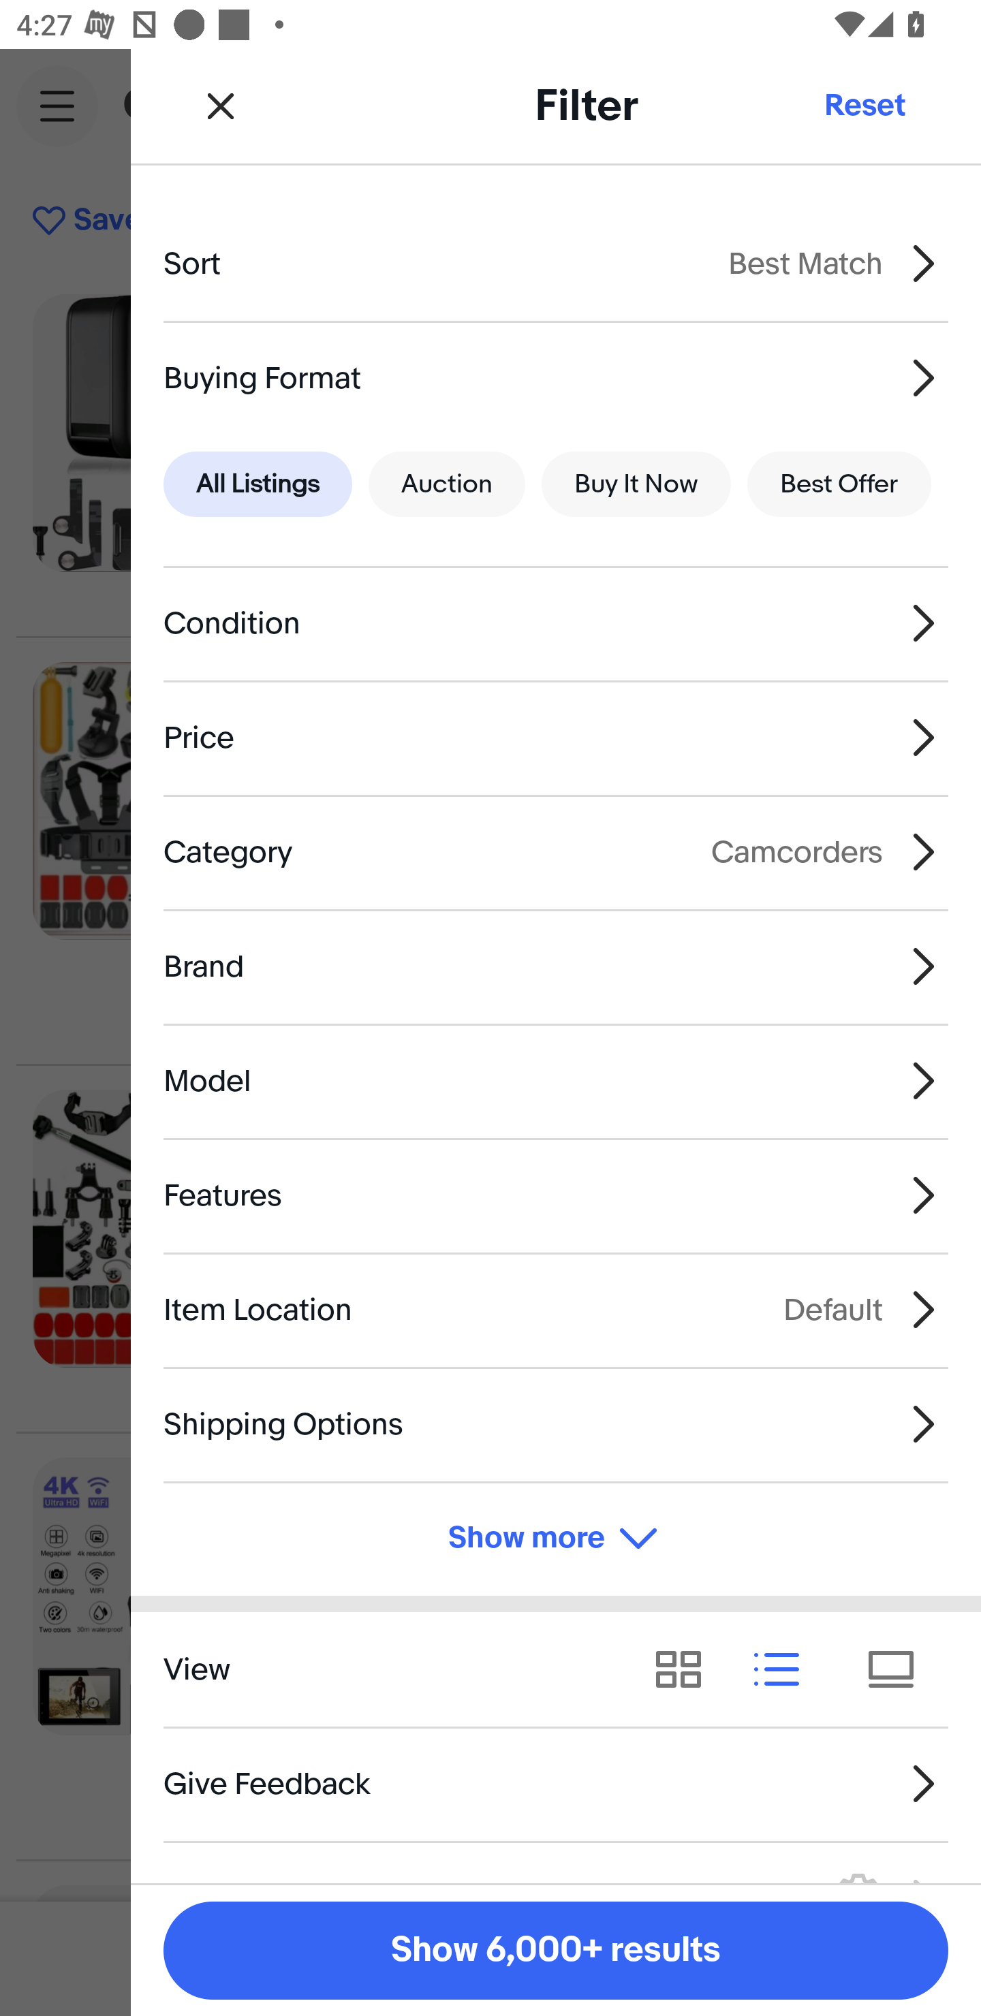 Image resolution: width=981 pixels, height=2016 pixels. Describe the element at coordinates (556, 377) in the screenshot. I see `Buying Format` at that location.